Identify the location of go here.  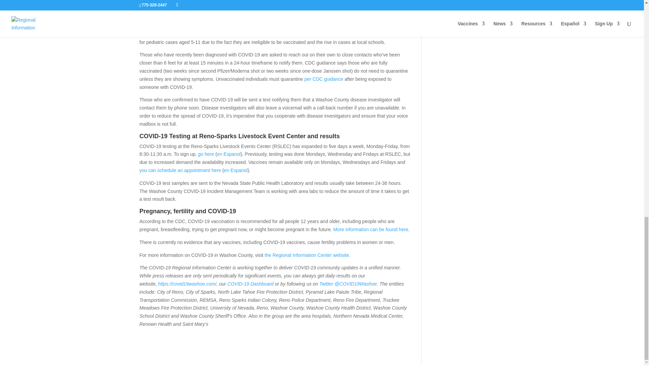
(206, 154).